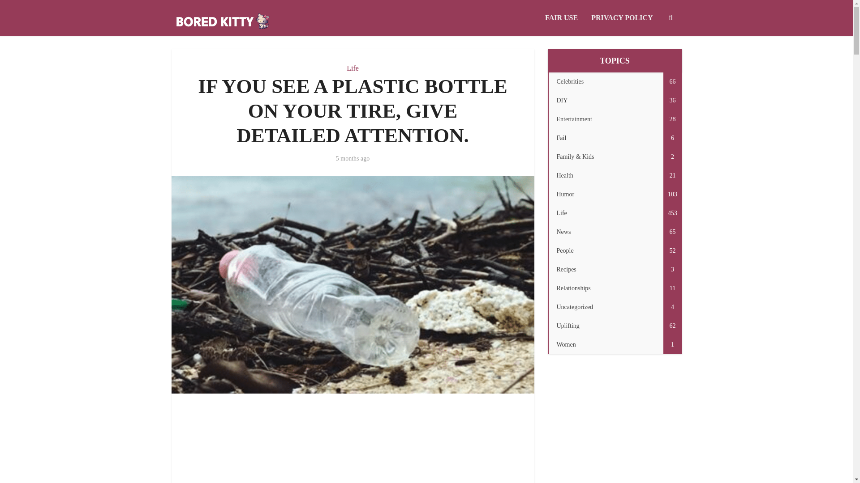  Describe the element at coordinates (615, 175) in the screenshot. I see `PRIVACY POLICY` at that location.